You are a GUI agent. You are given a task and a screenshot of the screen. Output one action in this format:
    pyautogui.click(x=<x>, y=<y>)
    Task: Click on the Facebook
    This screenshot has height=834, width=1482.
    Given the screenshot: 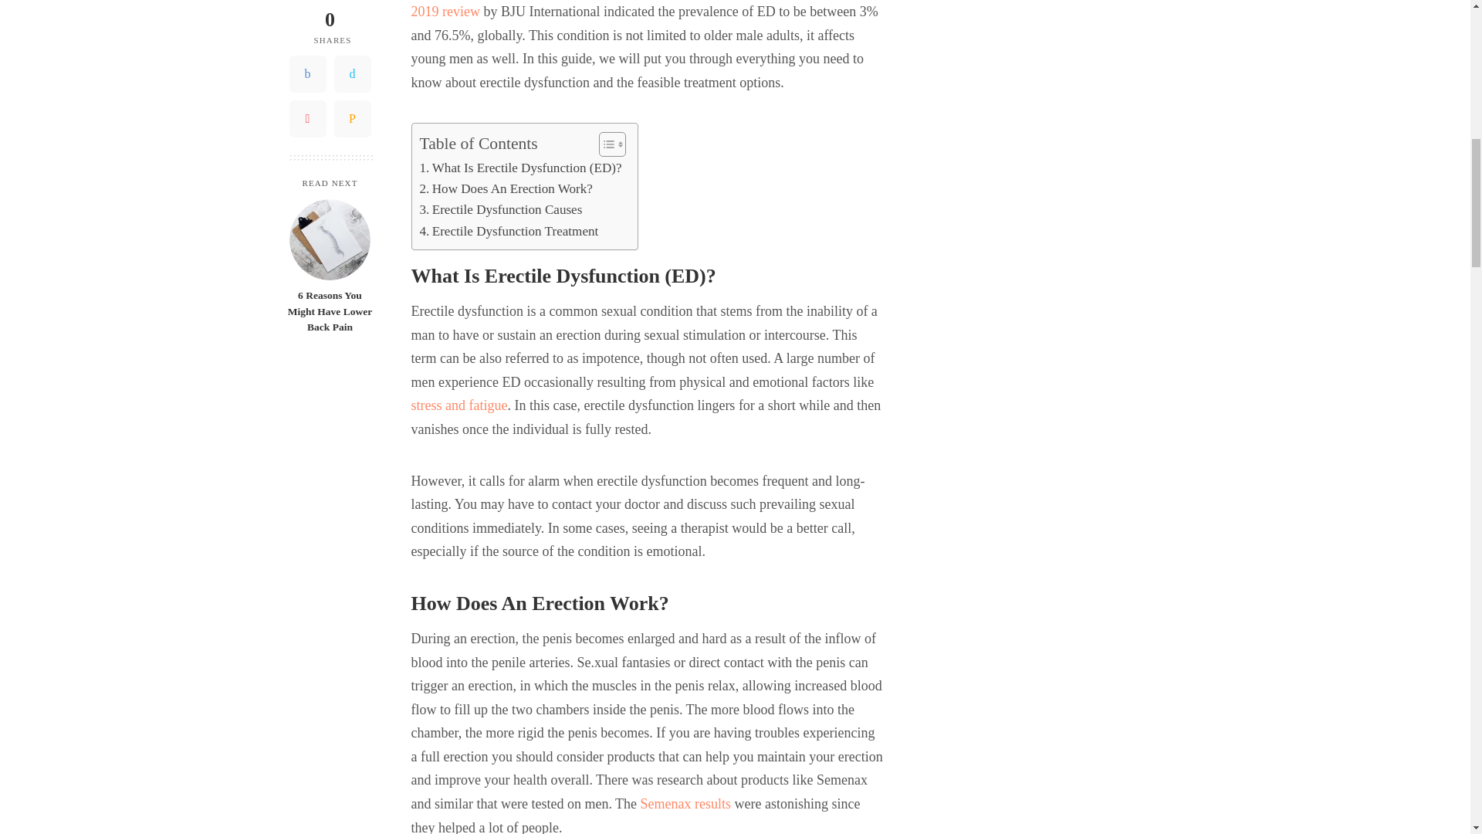 What is the action you would take?
    pyautogui.click(x=307, y=7)
    